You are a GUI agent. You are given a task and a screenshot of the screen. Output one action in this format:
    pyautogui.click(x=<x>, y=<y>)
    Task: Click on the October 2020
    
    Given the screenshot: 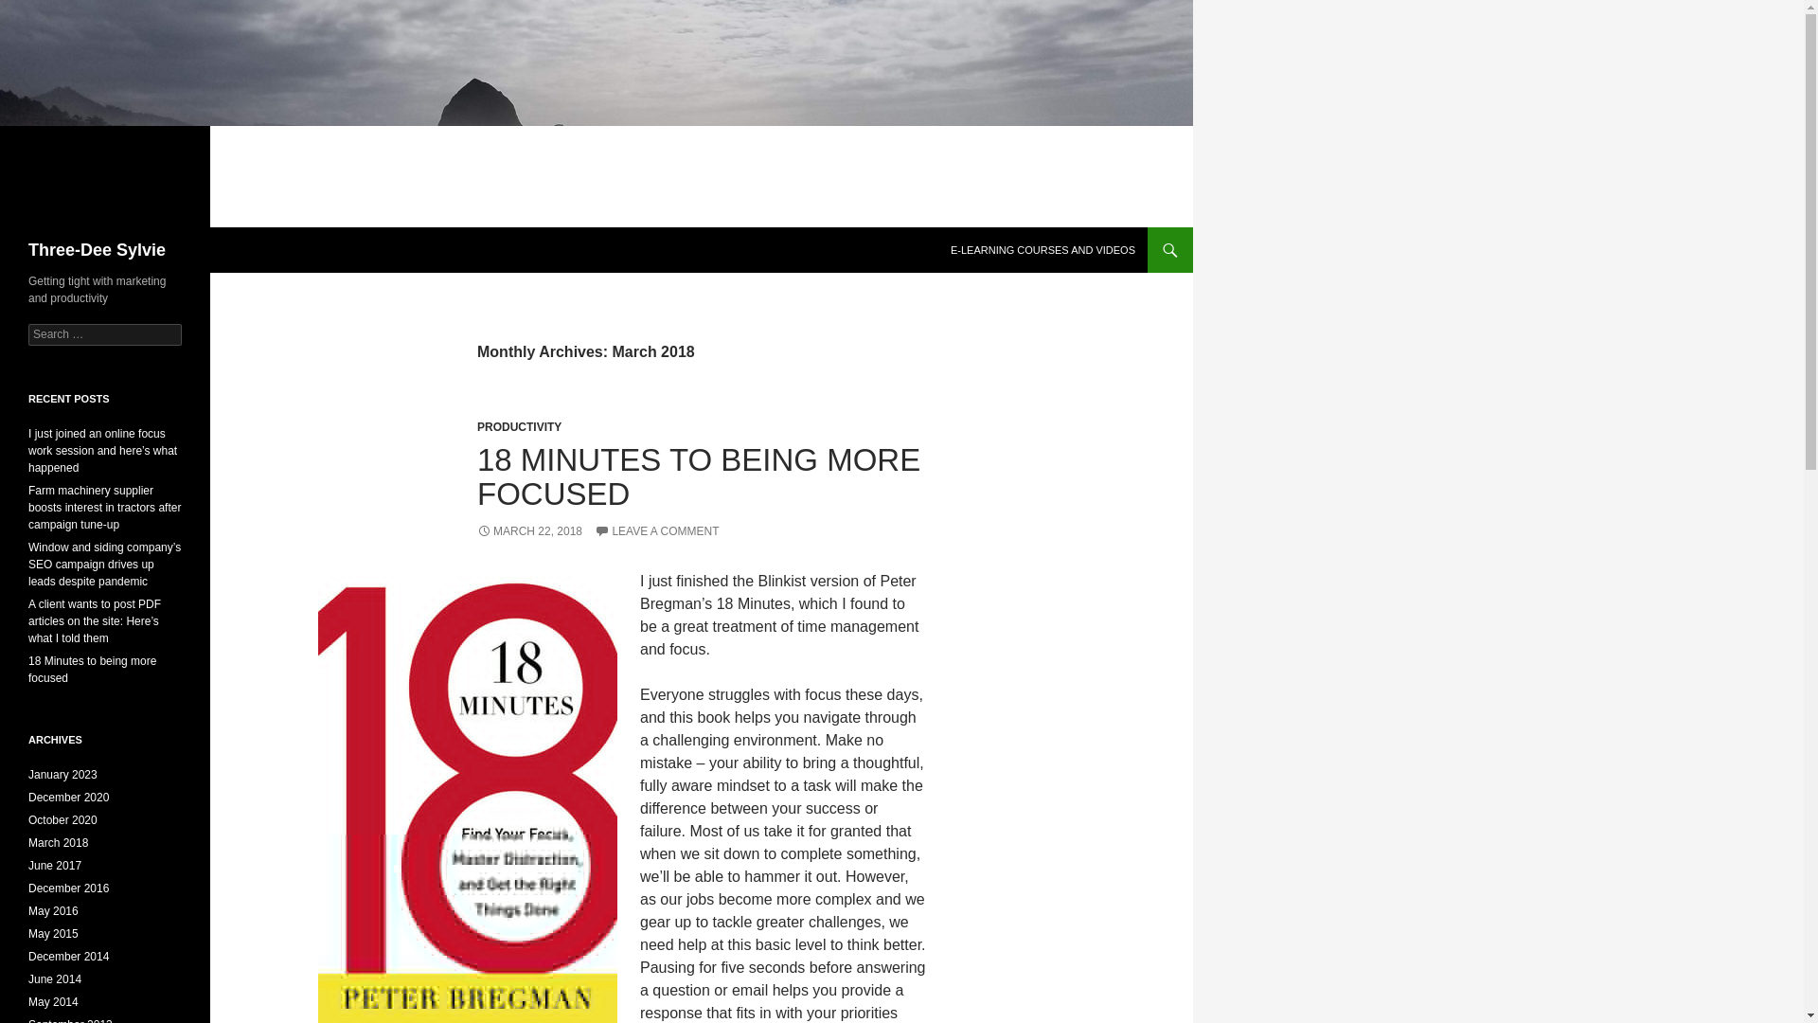 What is the action you would take?
    pyautogui.click(x=62, y=819)
    